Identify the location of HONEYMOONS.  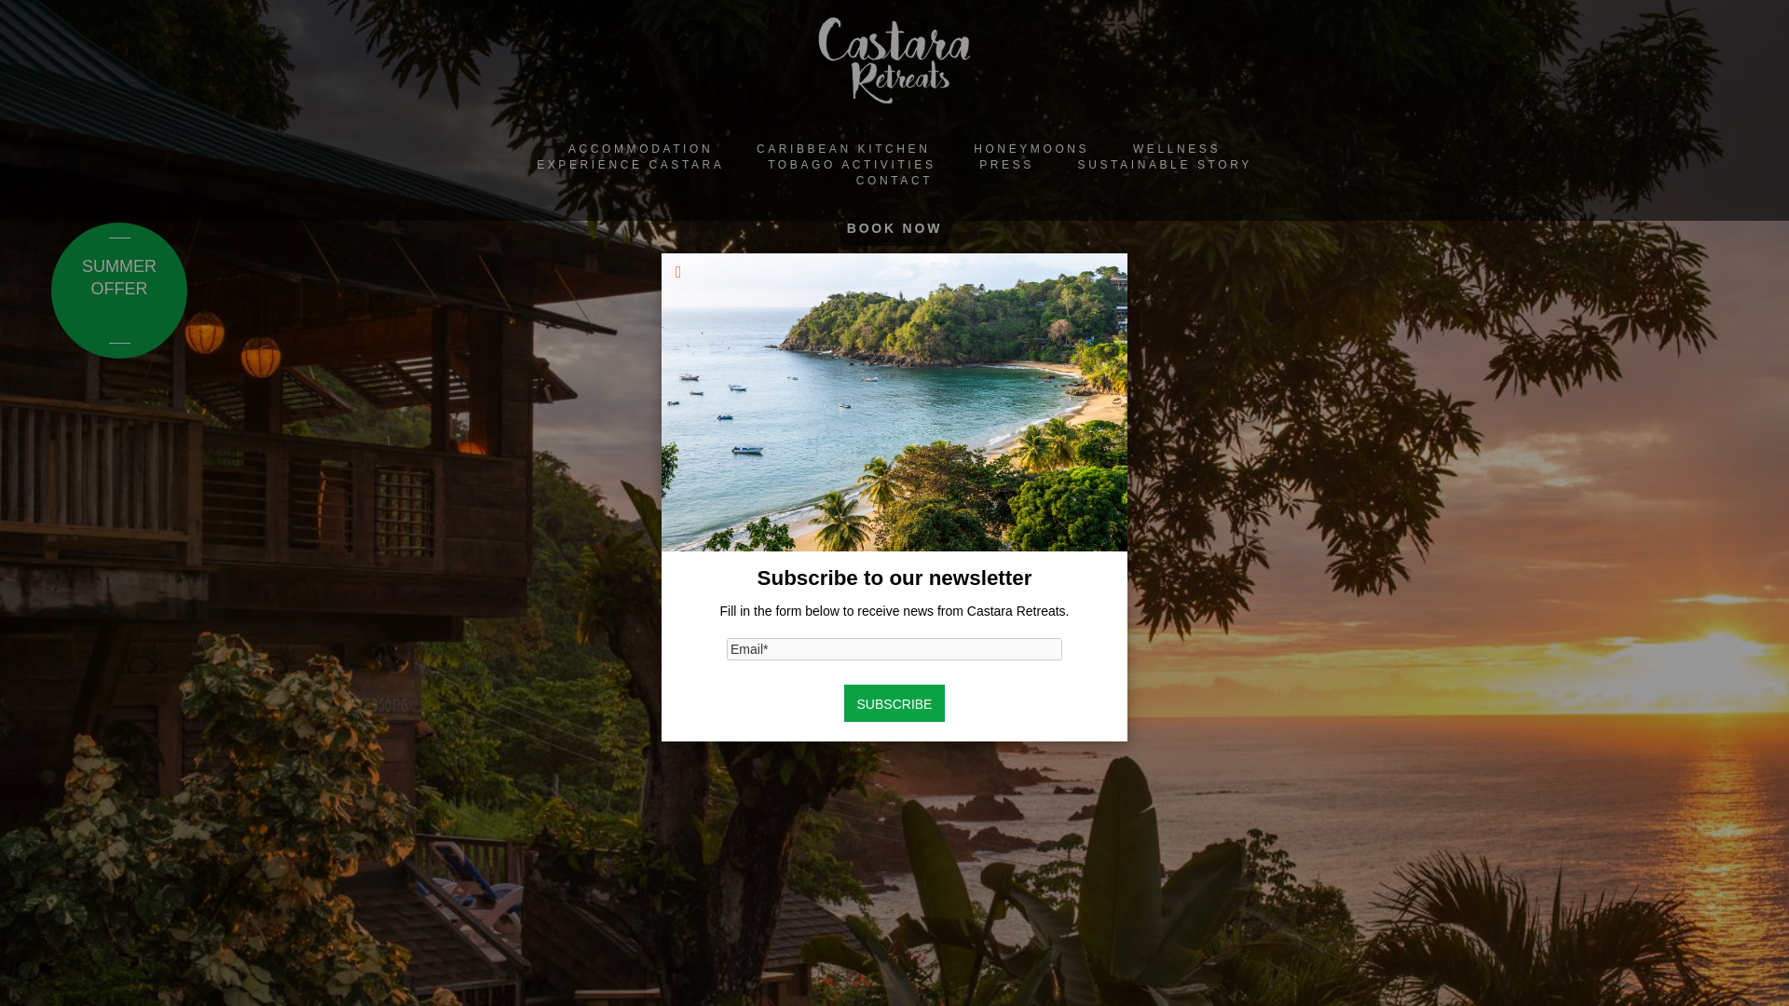
(1031, 149).